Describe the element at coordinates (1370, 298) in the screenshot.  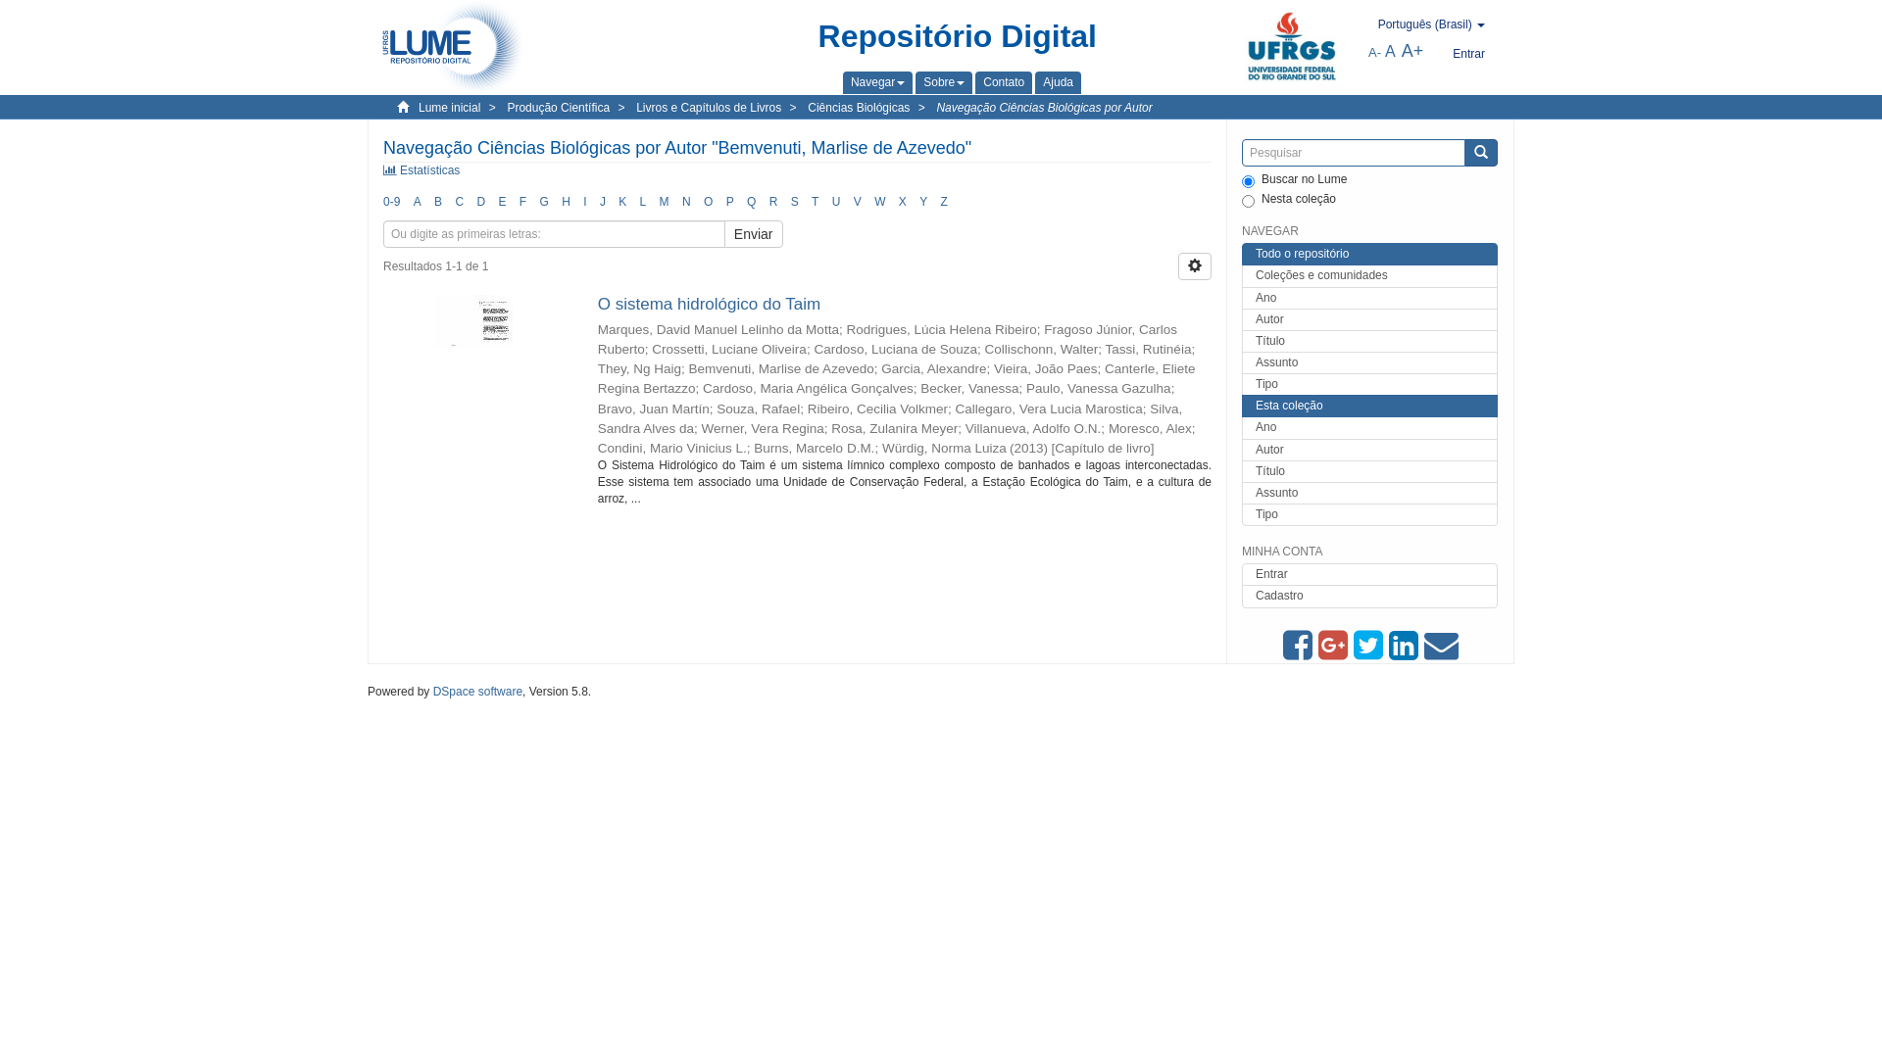
I see `Ano` at that location.